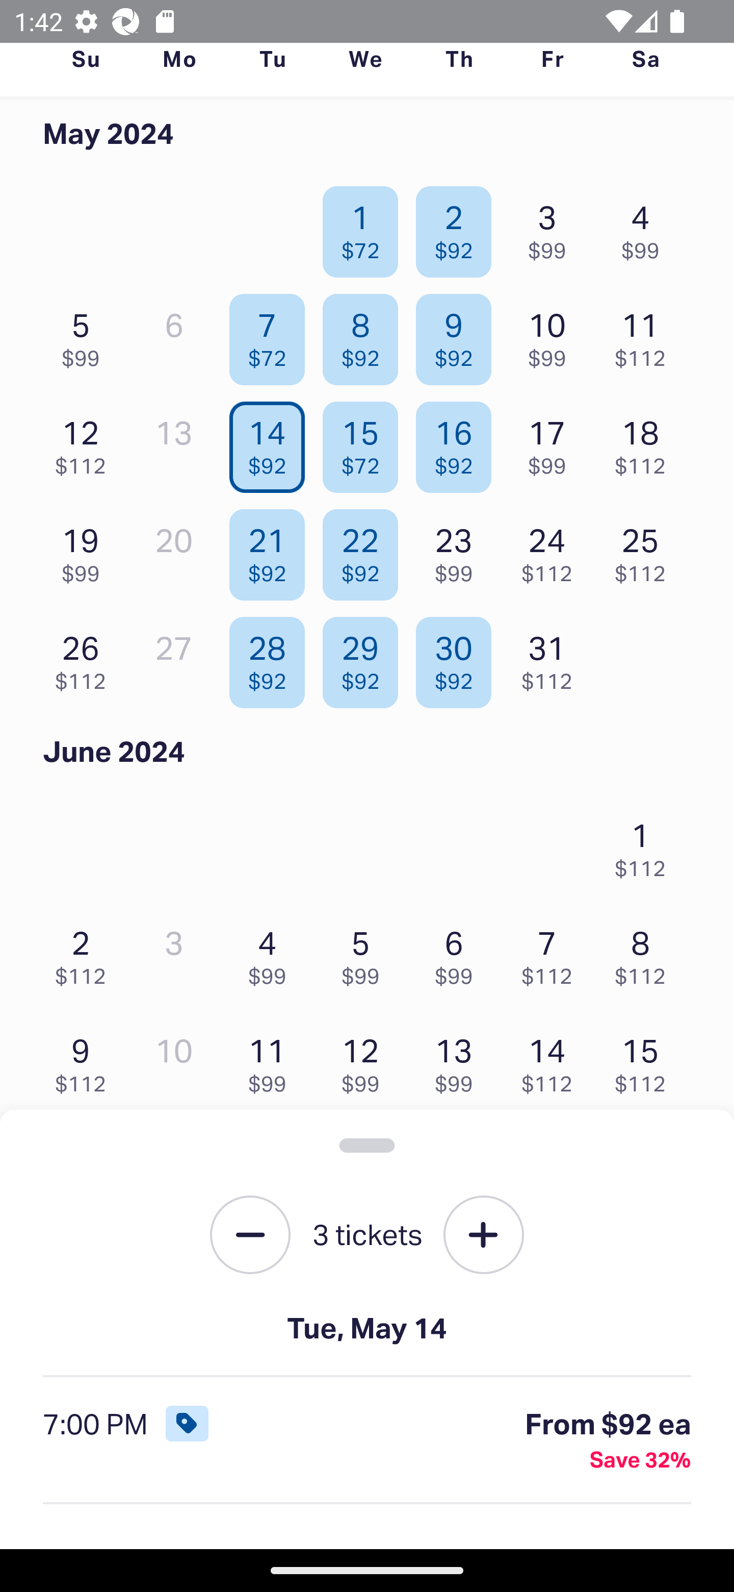  Describe the element at coordinates (459, 442) in the screenshot. I see `16 $92` at that location.